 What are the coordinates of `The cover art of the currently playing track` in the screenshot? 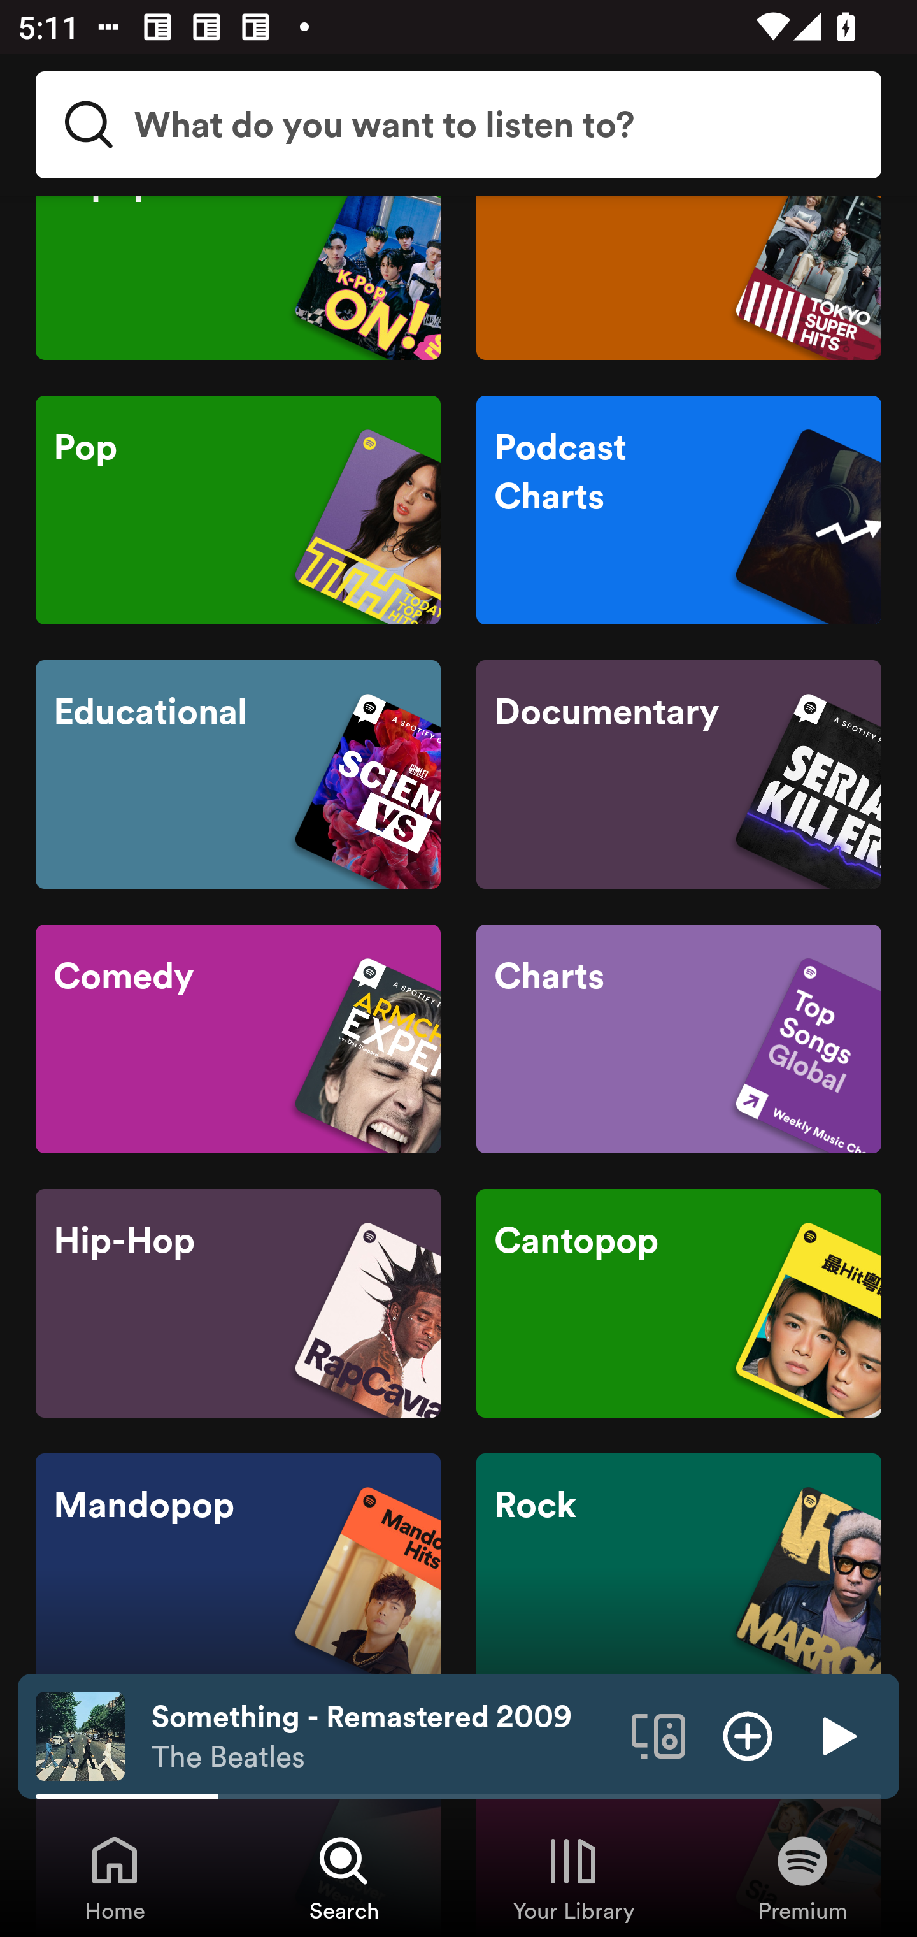 It's located at (80, 1735).